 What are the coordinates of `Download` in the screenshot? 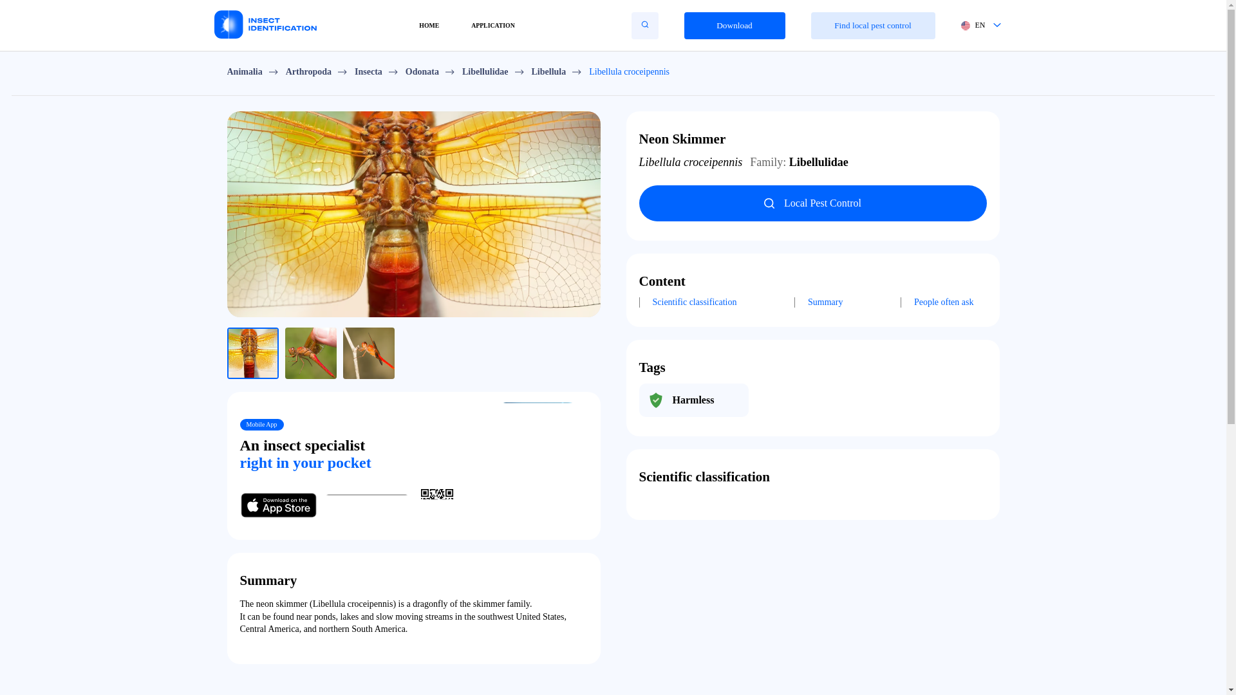 It's located at (734, 25).